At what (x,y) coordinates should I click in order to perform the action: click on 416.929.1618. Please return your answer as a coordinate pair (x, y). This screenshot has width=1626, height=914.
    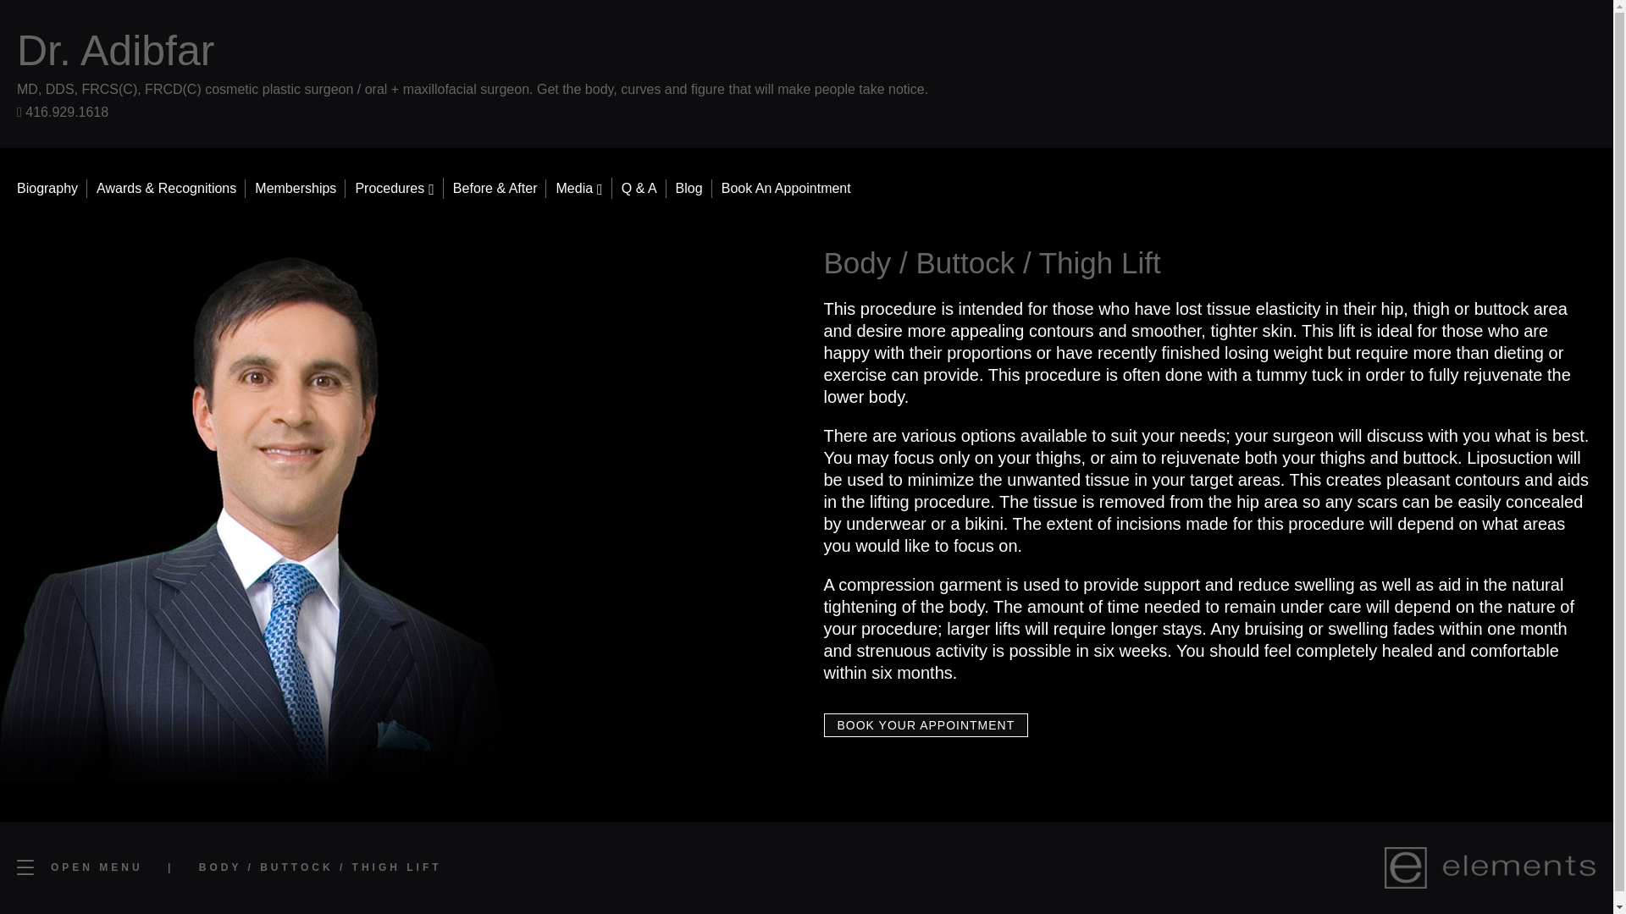
    Looking at the image, I should click on (63, 112).